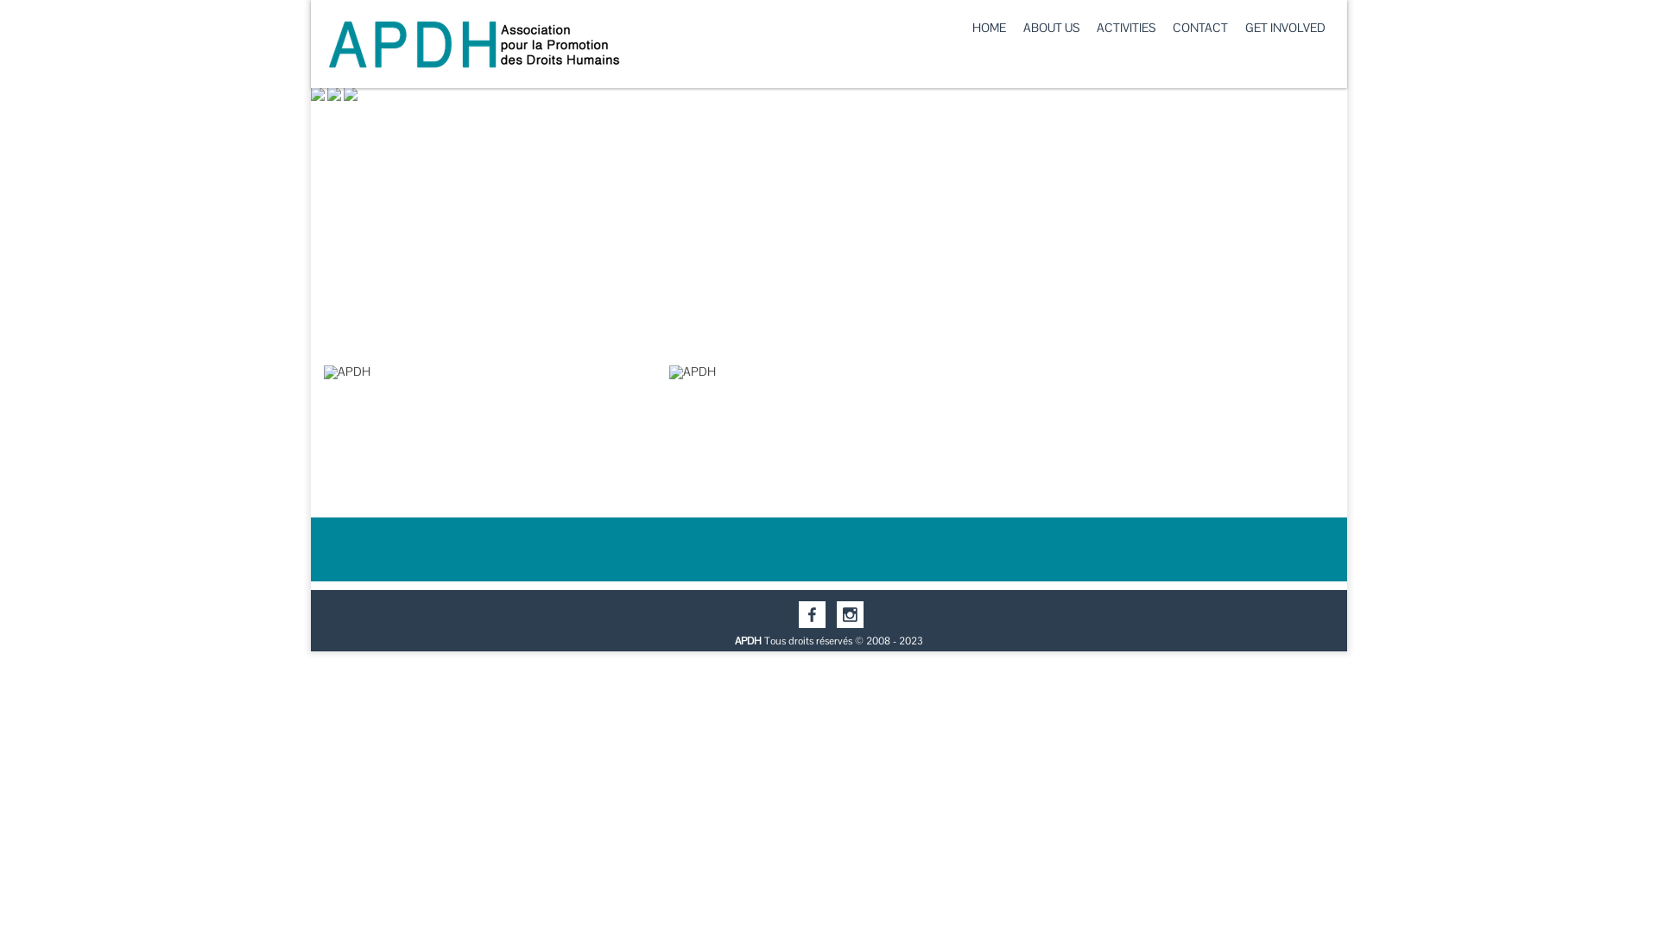 The height and width of the screenshot is (933, 1658). Describe the element at coordinates (1200, 28) in the screenshot. I see `CONTACT` at that location.